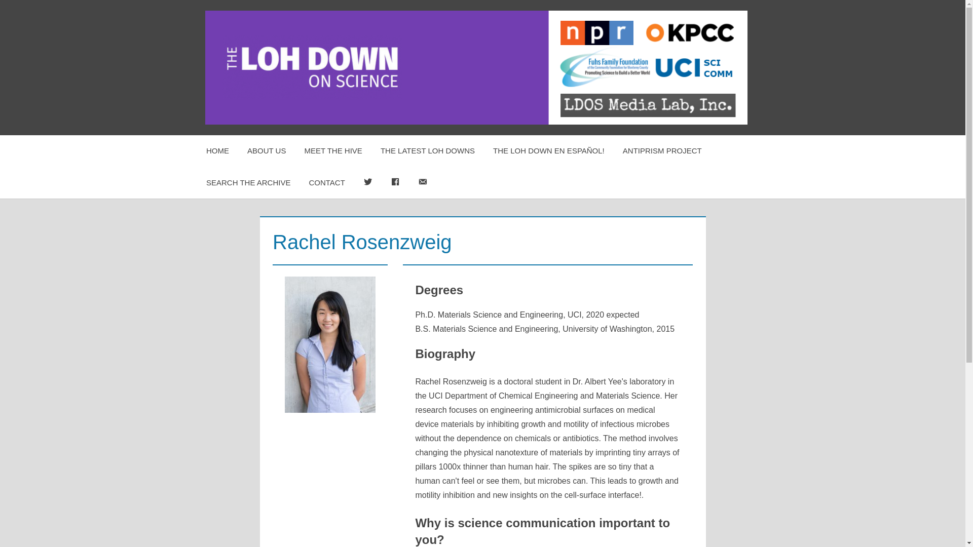 Image resolution: width=973 pixels, height=547 pixels. What do you see at coordinates (662, 151) in the screenshot?
I see `ANTIPRISM PROJECT` at bounding box center [662, 151].